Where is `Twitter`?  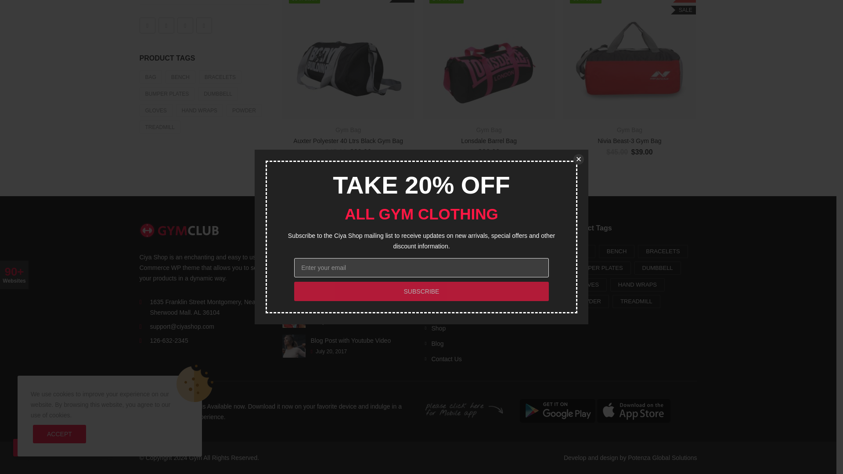
Twitter is located at coordinates (166, 25).